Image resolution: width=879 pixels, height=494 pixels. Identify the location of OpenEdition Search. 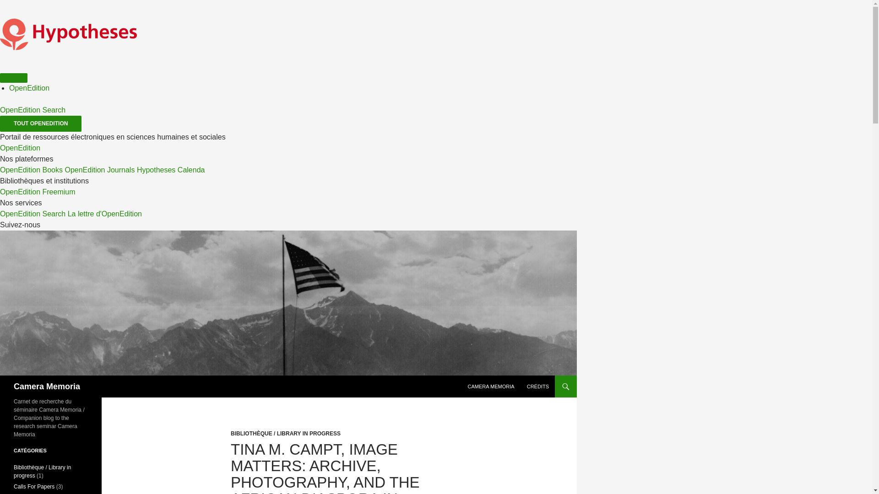
(33, 214).